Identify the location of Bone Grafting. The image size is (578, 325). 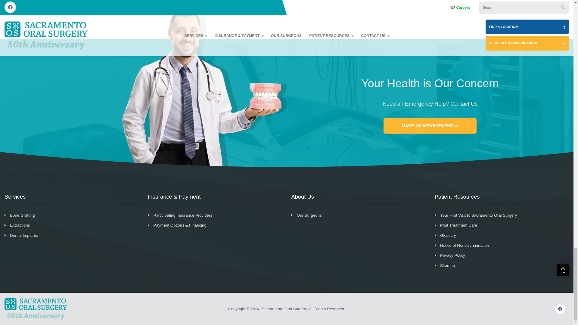
(72, 215).